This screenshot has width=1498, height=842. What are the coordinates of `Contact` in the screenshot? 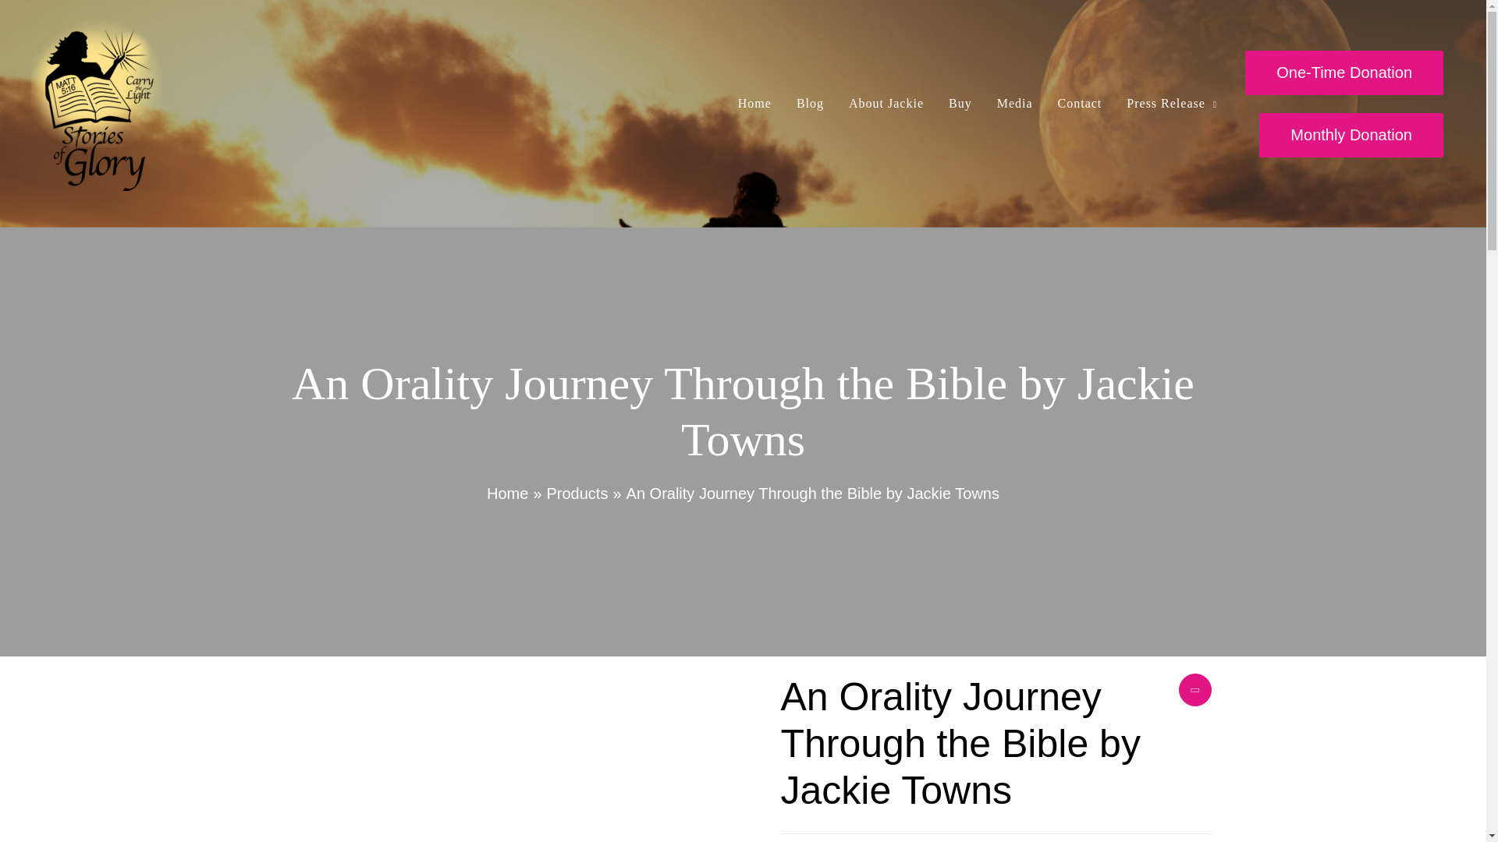 It's located at (1080, 103).